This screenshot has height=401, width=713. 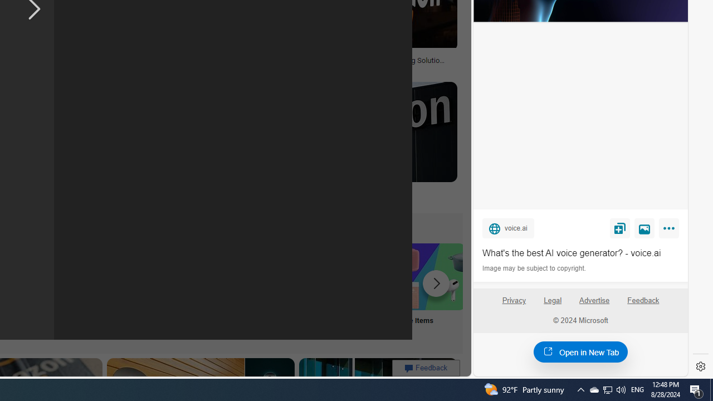 What do you see at coordinates (535, 268) in the screenshot?
I see `Image may be subject to copyright.` at bounding box center [535, 268].